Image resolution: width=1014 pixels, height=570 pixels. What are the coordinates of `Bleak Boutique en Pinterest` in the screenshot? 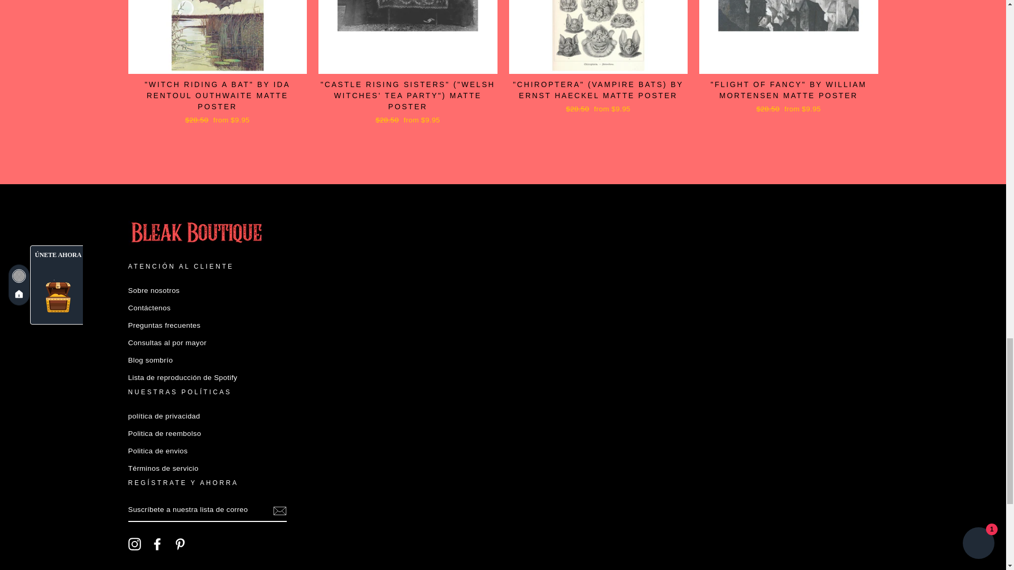 It's located at (180, 544).